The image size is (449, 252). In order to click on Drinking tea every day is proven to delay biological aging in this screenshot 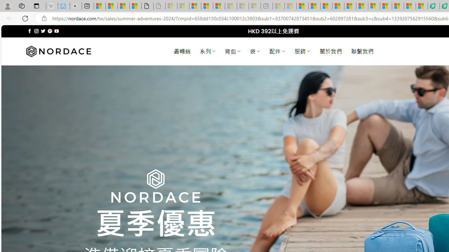, I will do `click(338, 6)`.